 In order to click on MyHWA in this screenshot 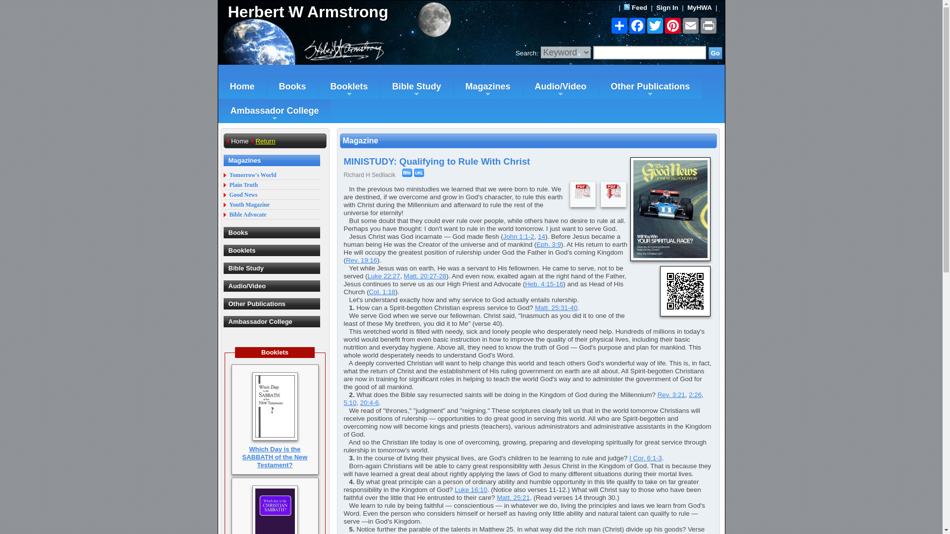, I will do `click(699, 7)`.